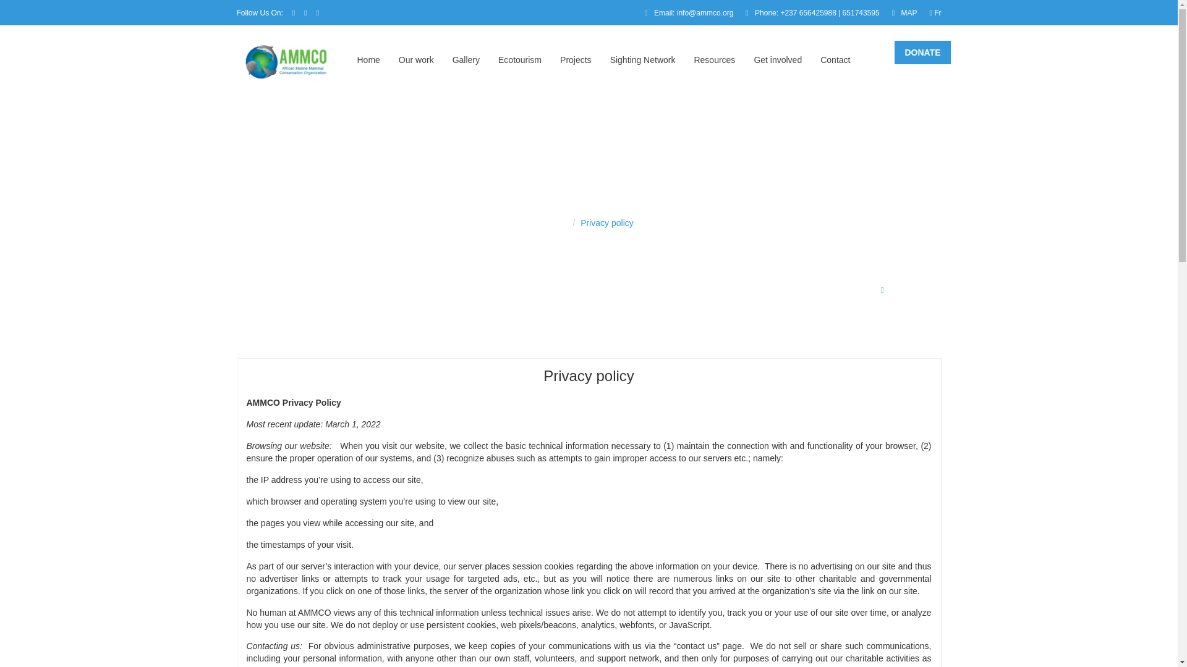 The height and width of the screenshot is (667, 1187). Describe the element at coordinates (259, 13) in the screenshot. I see `Follow Us On:` at that location.